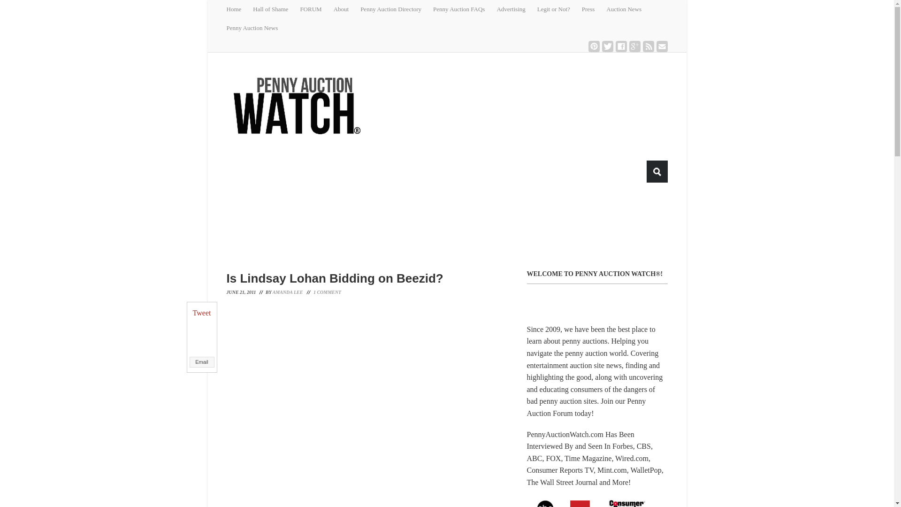 This screenshot has width=901, height=507. What do you see at coordinates (257, 28) in the screenshot?
I see `Penny Auction News` at bounding box center [257, 28].